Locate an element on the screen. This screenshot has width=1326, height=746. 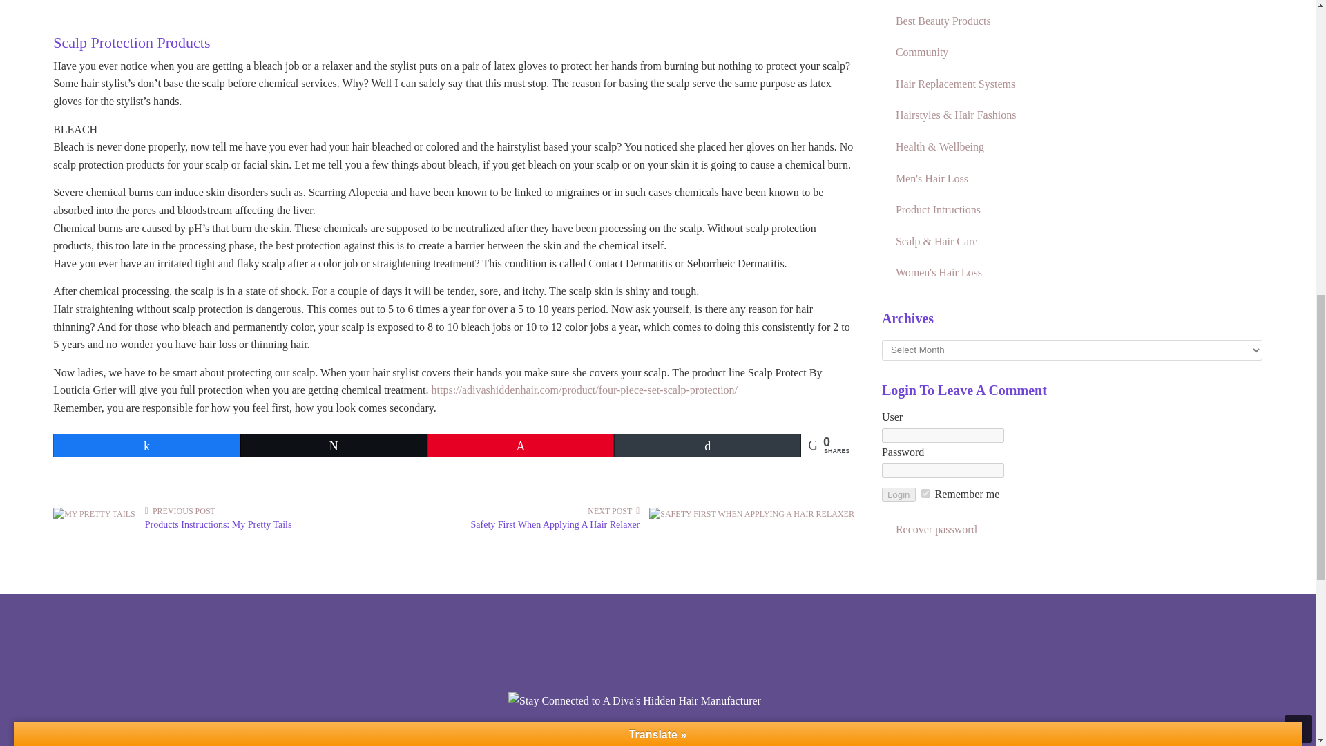
Products Instructions: My Pretty Tails is located at coordinates (94, 513).